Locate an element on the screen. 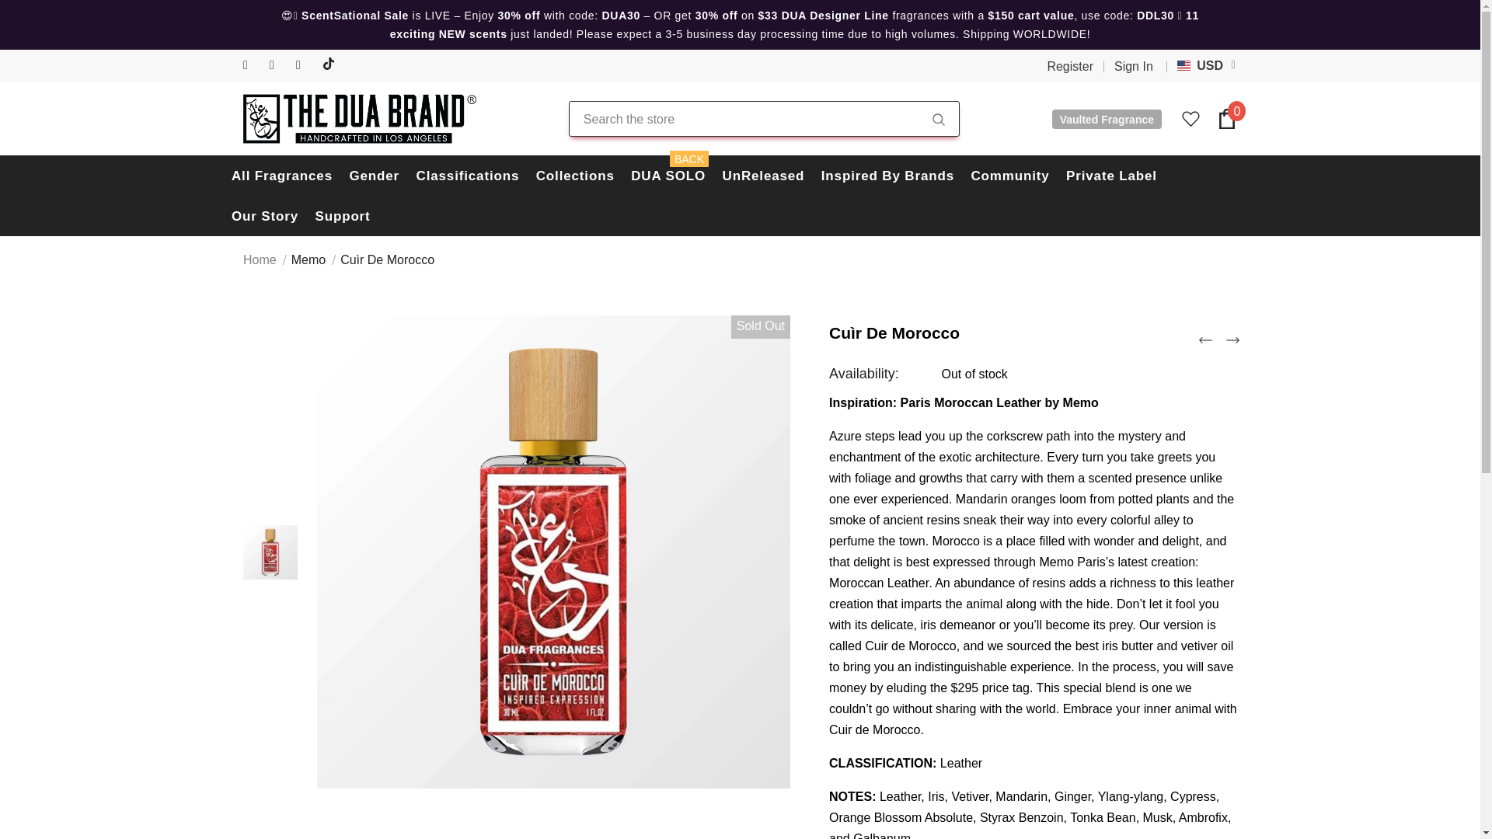 Image resolution: width=1492 pixels, height=839 pixels. Sign In is located at coordinates (1128, 67).